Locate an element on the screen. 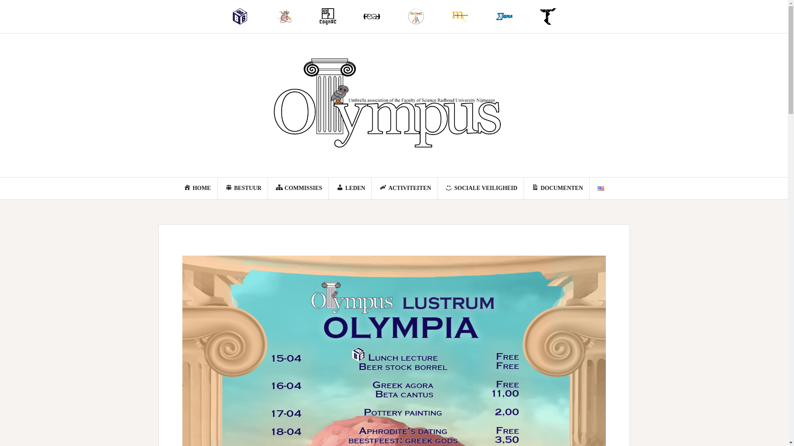 The image size is (794, 446). Sigma is located at coordinates (504, 17).